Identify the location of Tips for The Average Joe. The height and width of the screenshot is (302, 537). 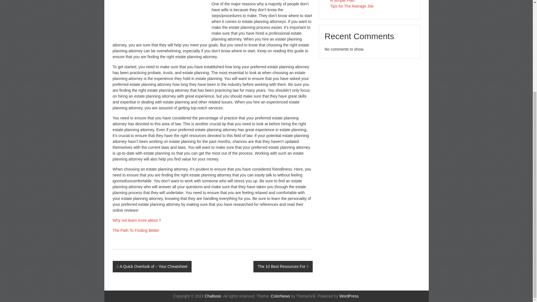
(352, 6).